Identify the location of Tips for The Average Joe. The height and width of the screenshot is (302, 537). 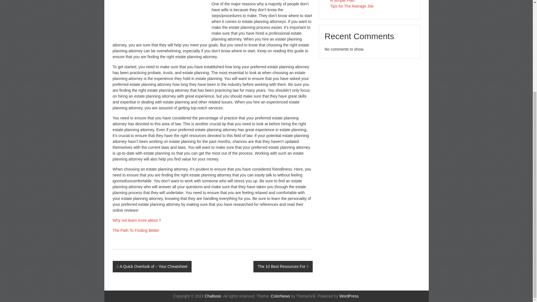
(352, 6).